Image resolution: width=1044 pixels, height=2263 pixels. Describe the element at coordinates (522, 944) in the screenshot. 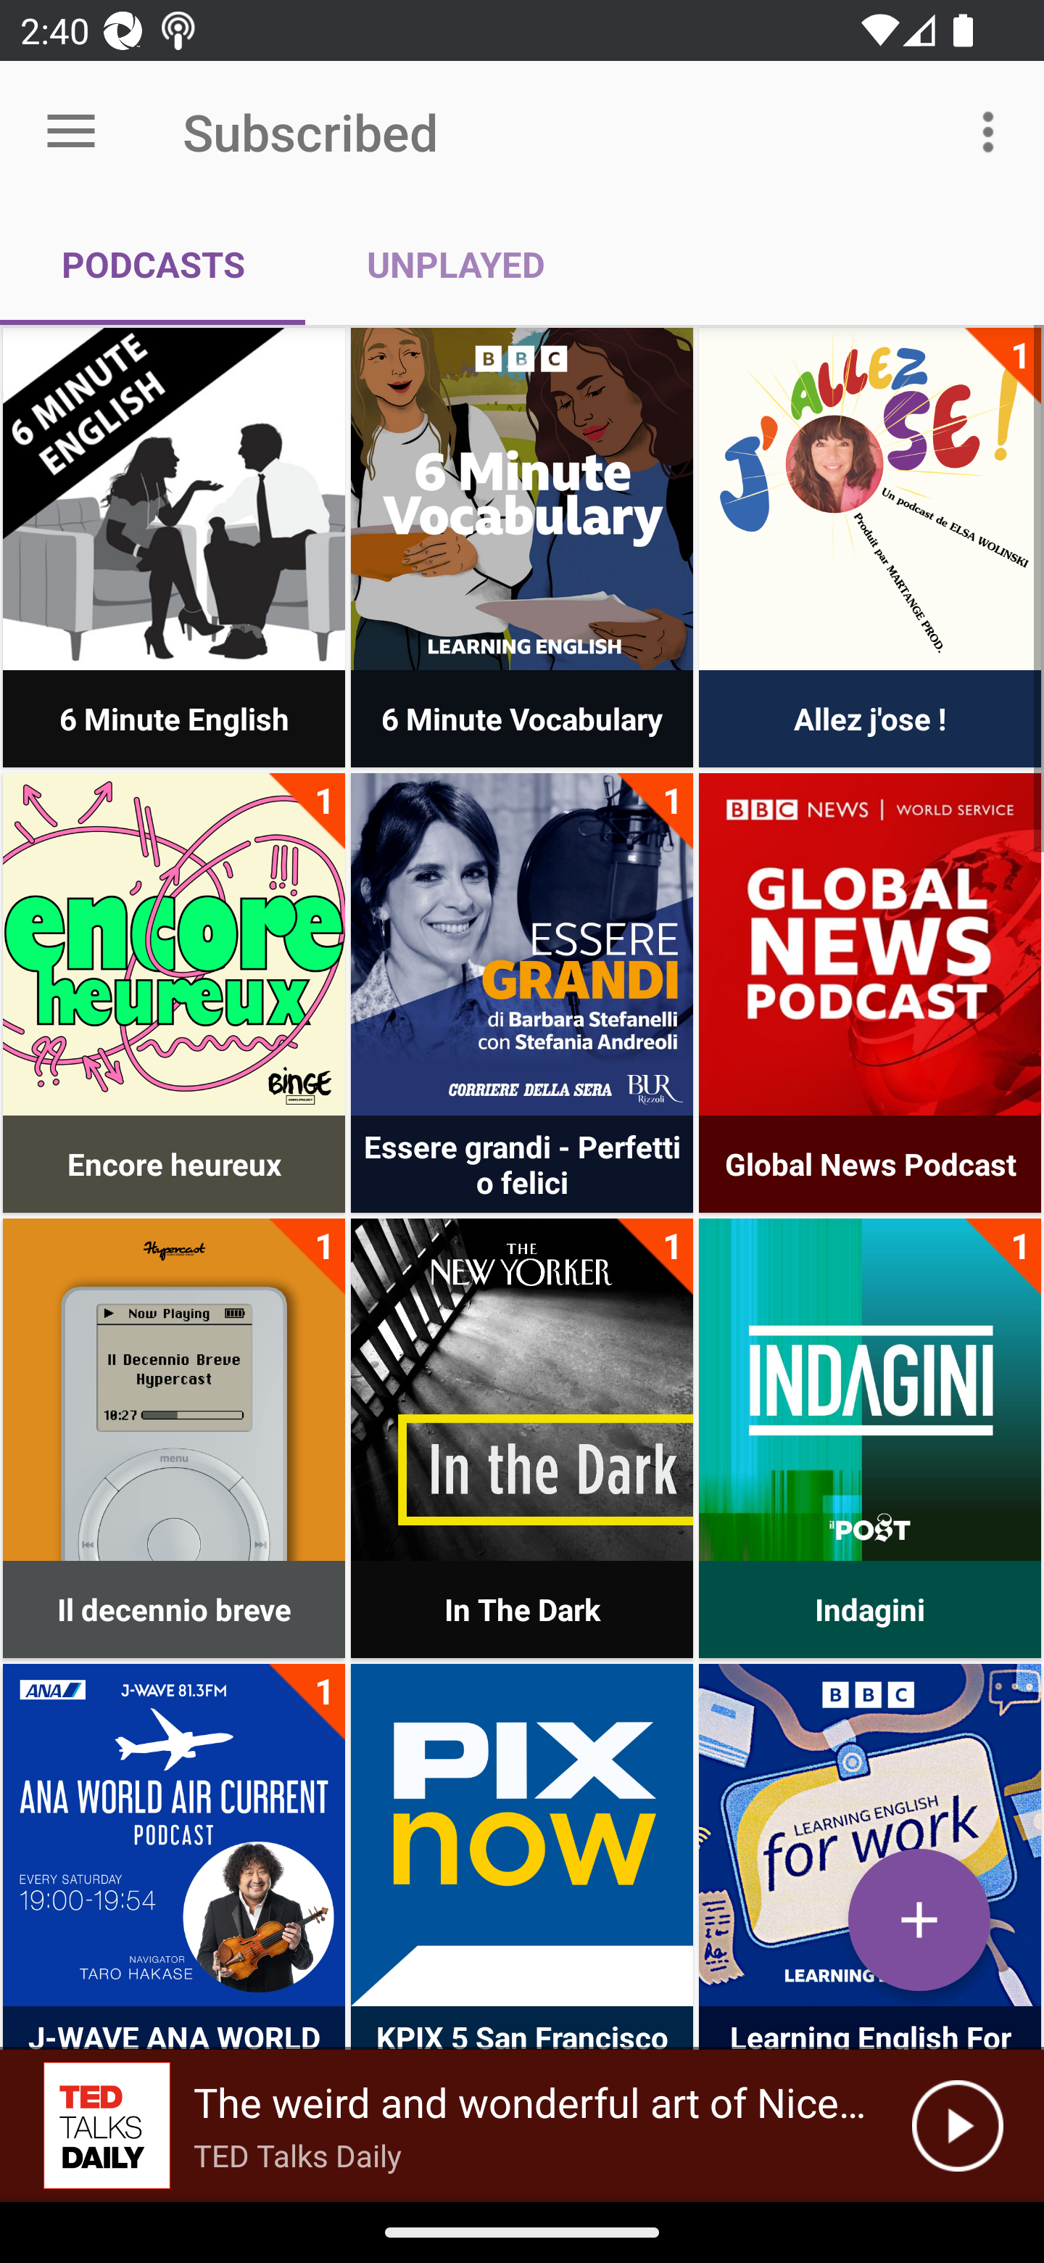

I see `Essere grandi - Perfetti o felici` at that location.